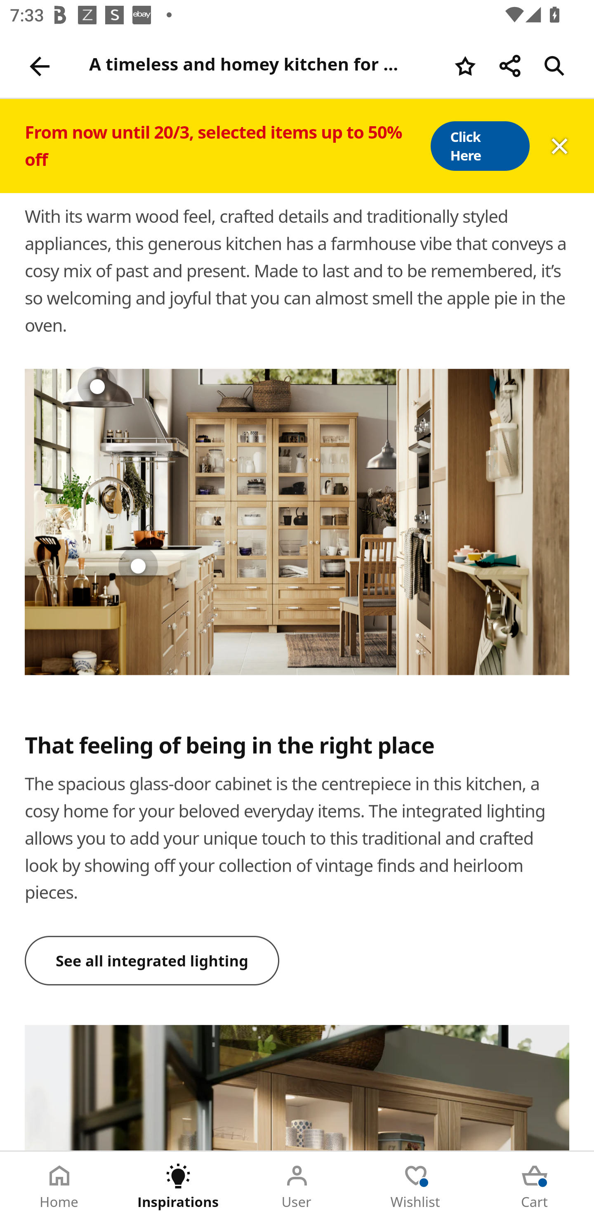  Describe the element at coordinates (152, 961) in the screenshot. I see `See all integrated lighting` at that location.